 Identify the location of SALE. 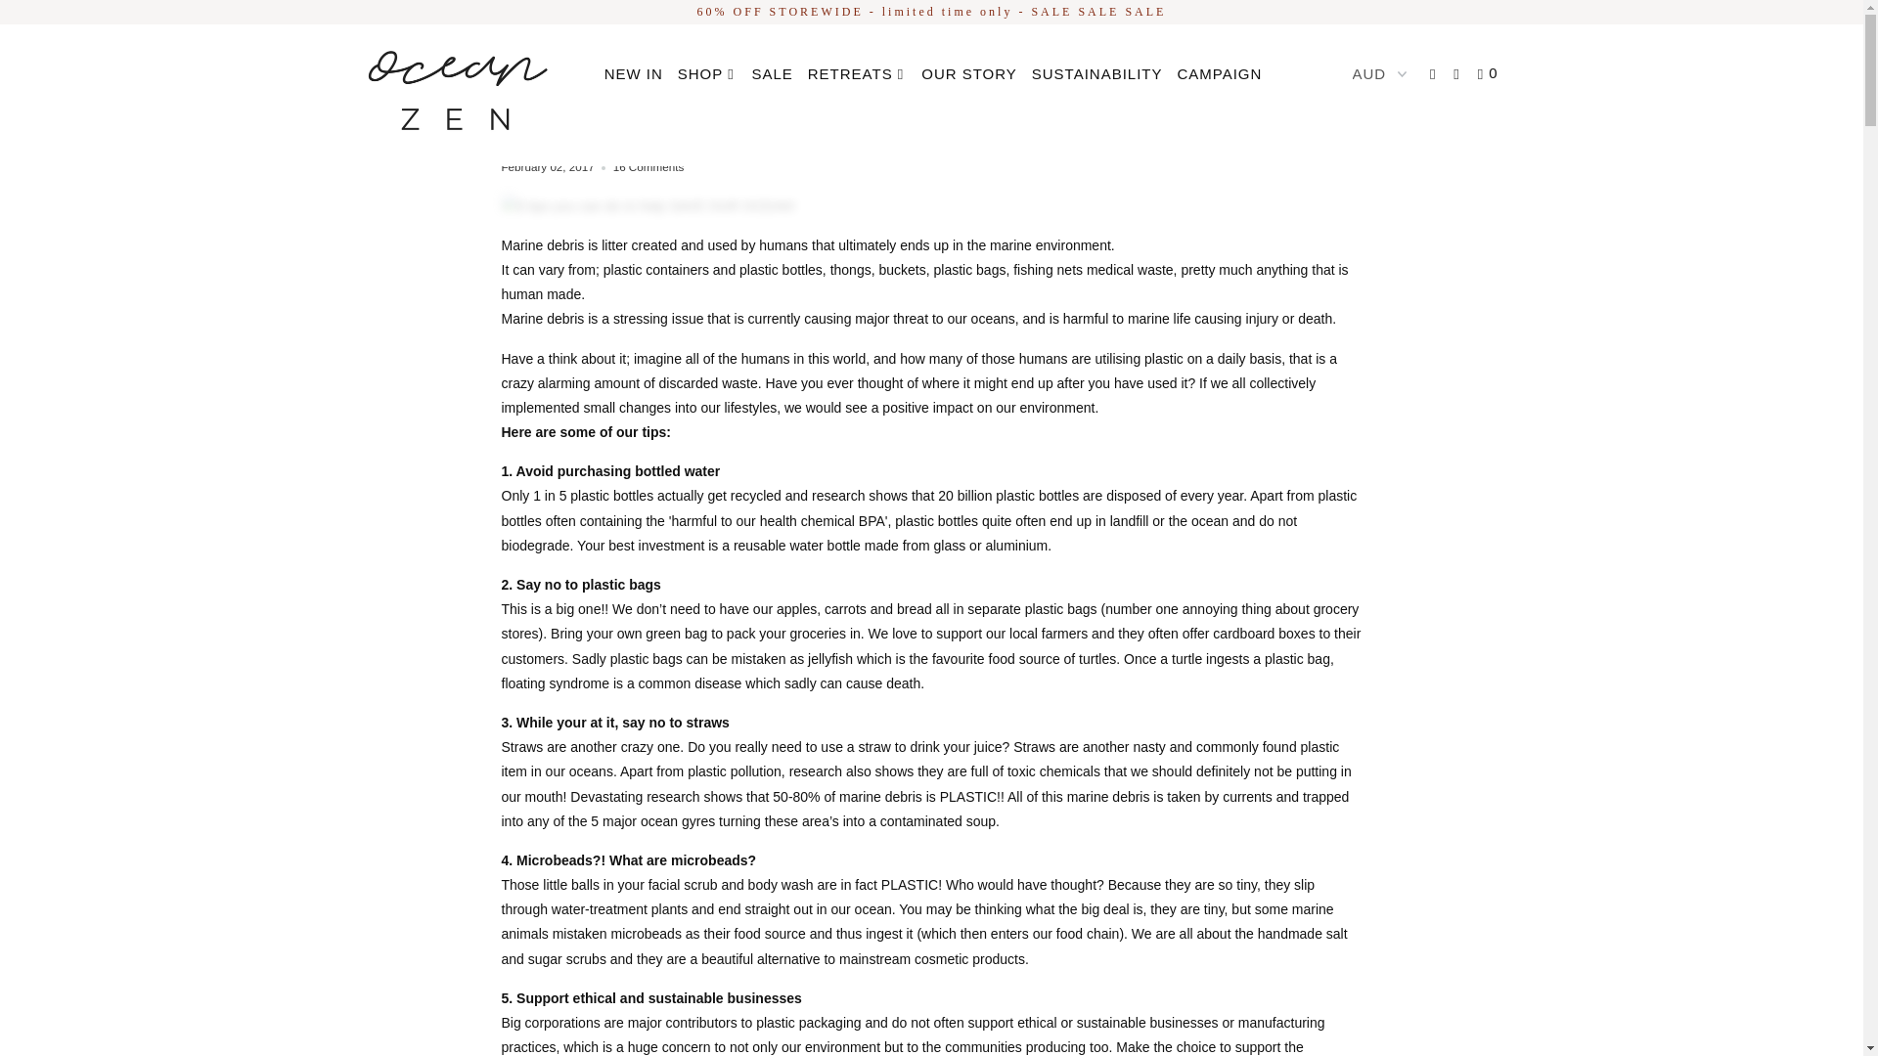
(772, 73).